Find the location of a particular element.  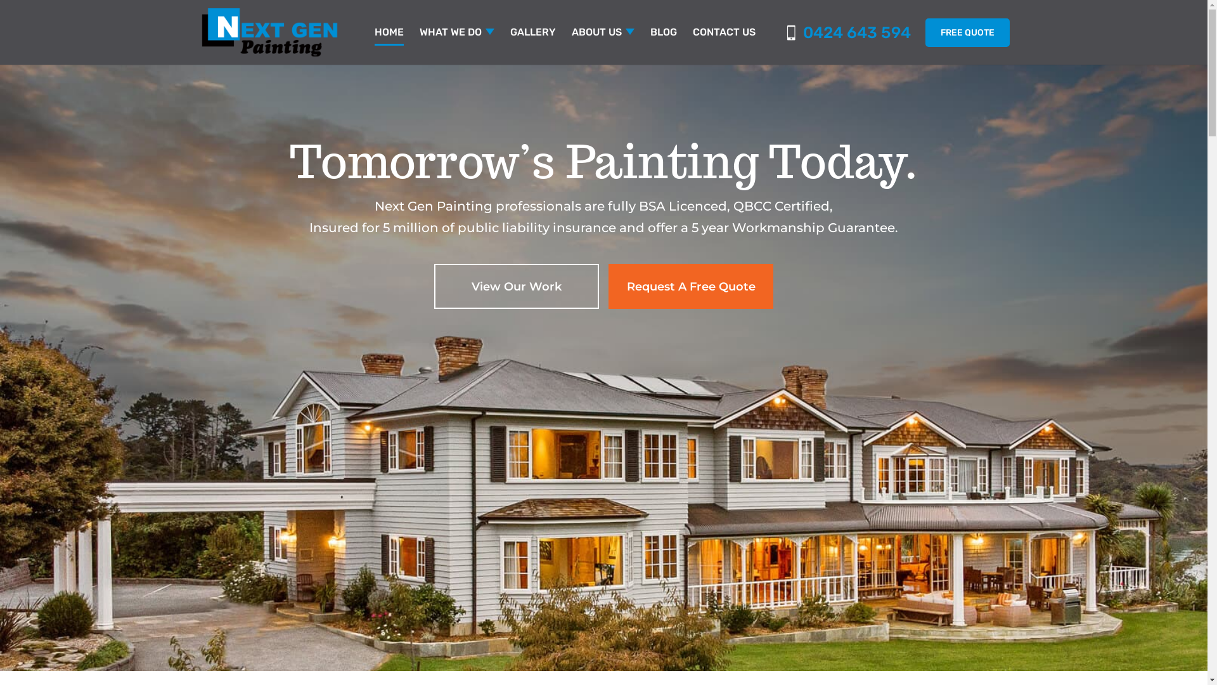

GALLERY is located at coordinates (532, 46).